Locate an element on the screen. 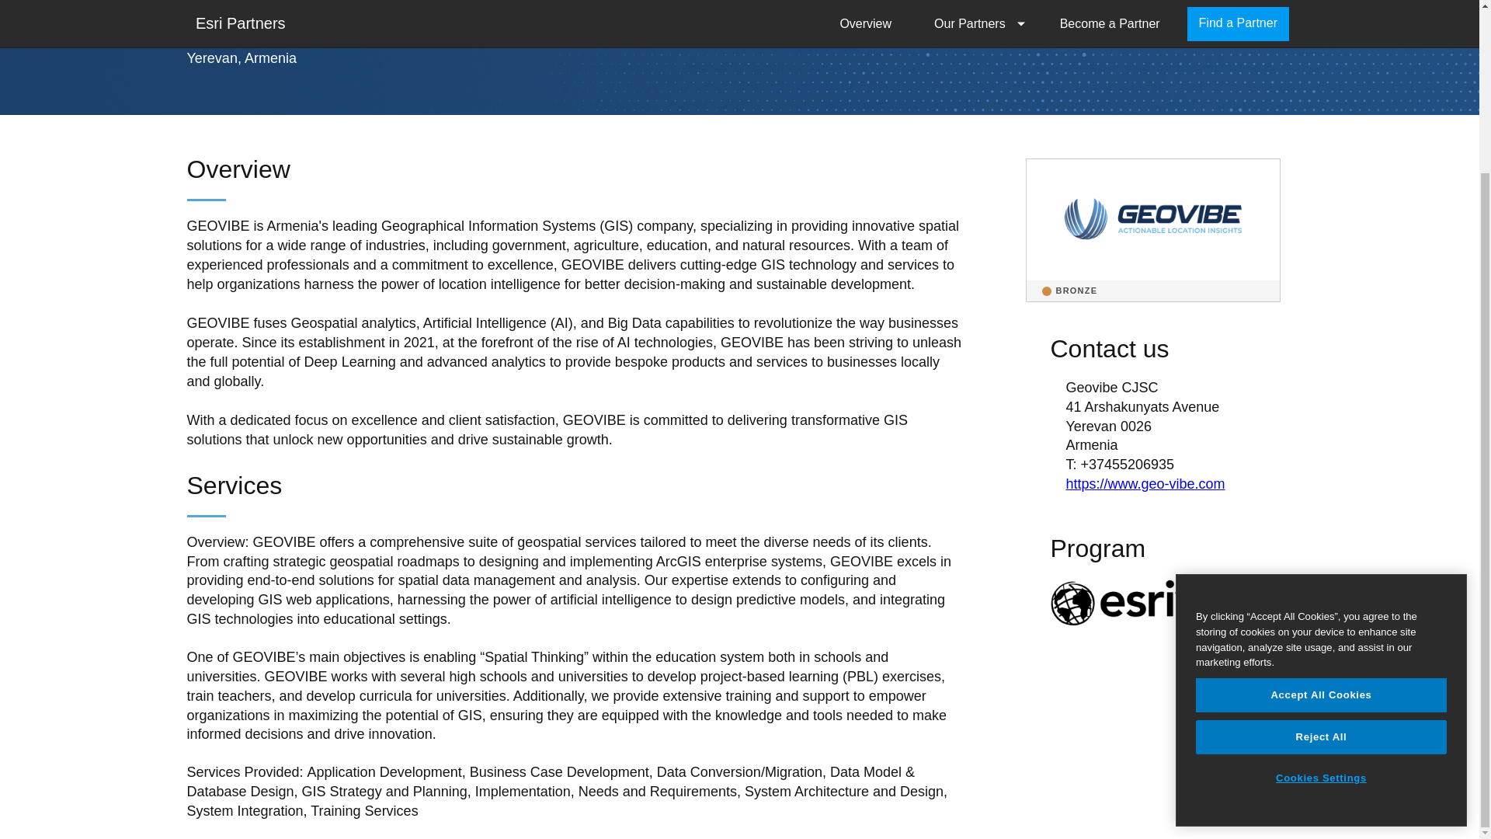  Accept All Cookies is located at coordinates (1320, 488).